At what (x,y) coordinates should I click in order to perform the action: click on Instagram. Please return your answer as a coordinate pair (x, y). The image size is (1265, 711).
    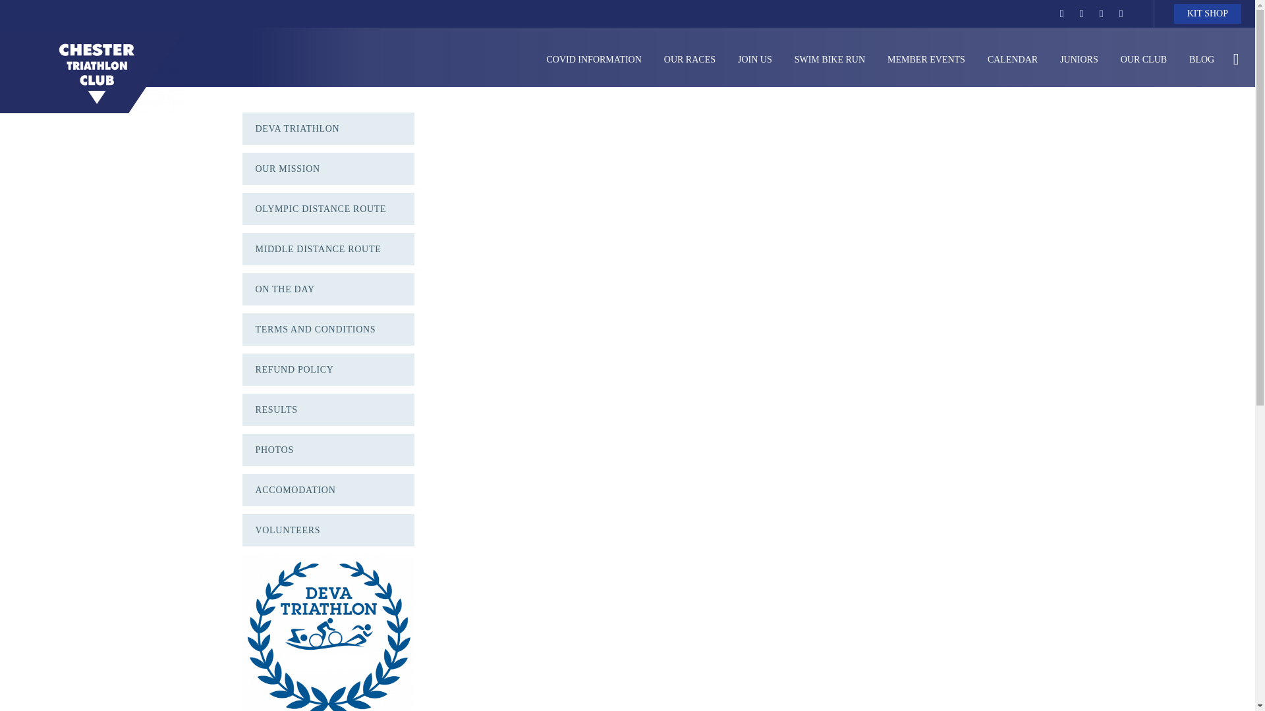
    Looking at the image, I should click on (1102, 13).